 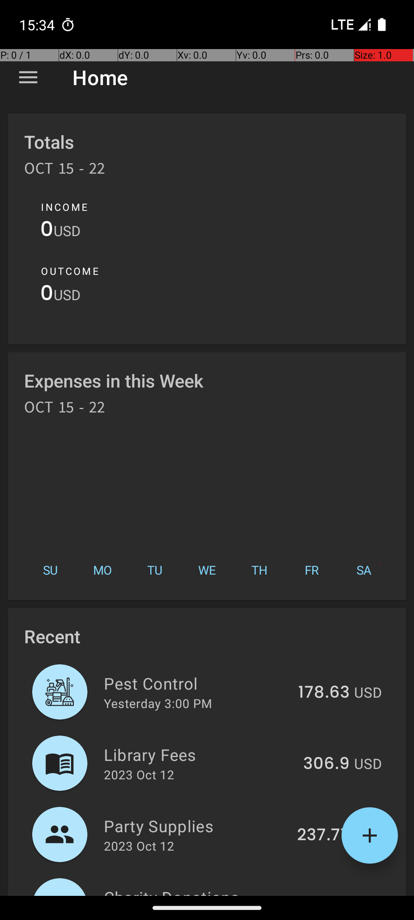 I want to click on Yesterday 3:00 PM, so click(x=158, y=703).